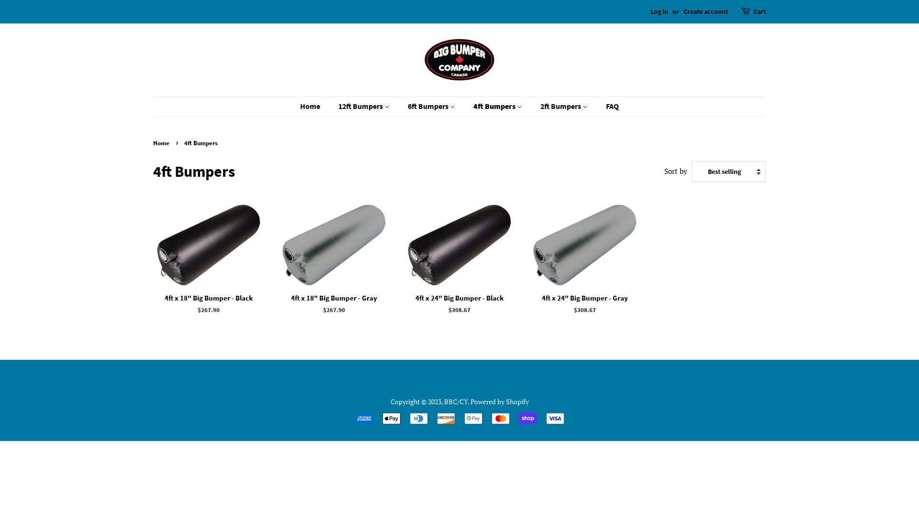 The image size is (919, 516). Describe the element at coordinates (334, 267) in the screenshot. I see `4ft x 18" Big Bumper - Gray
Regular price
$267.90` at that location.